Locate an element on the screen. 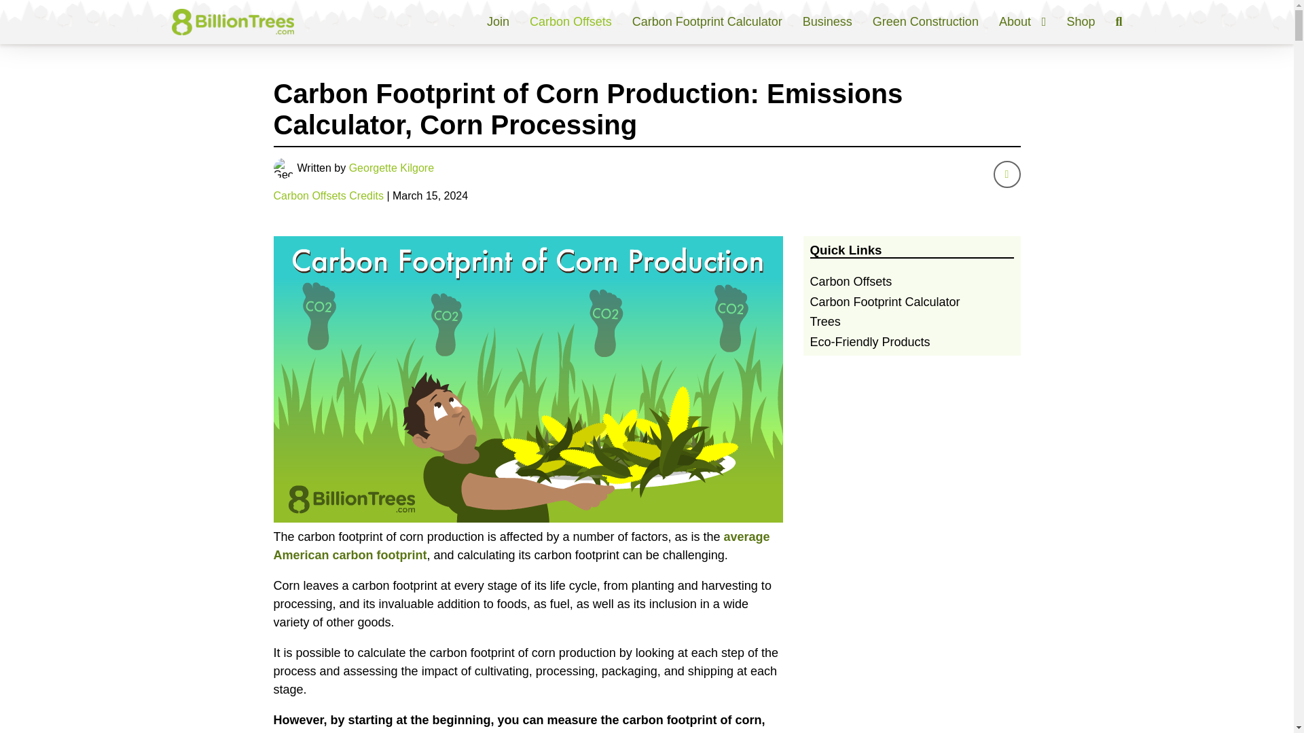 This screenshot has width=1304, height=733. Business is located at coordinates (827, 22).